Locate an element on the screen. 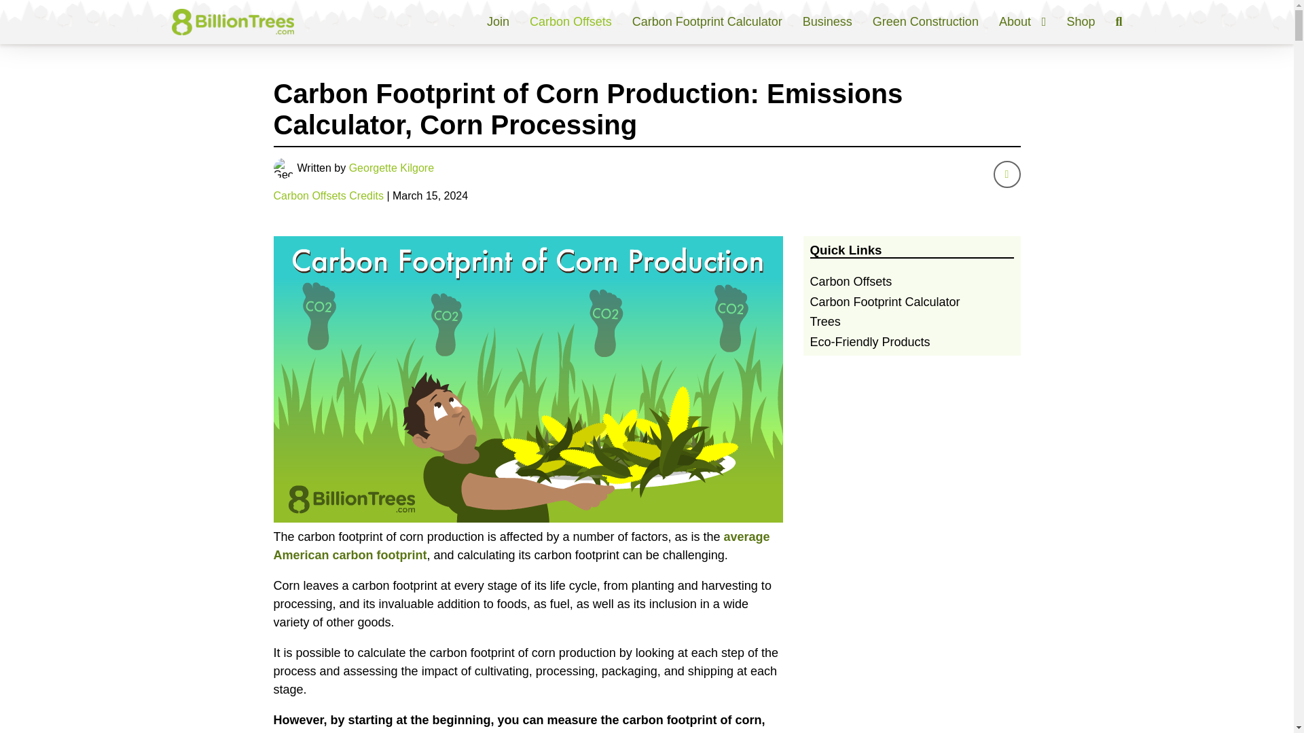 This screenshot has width=1304, height=733. Business is located at coordinates (827, 22).